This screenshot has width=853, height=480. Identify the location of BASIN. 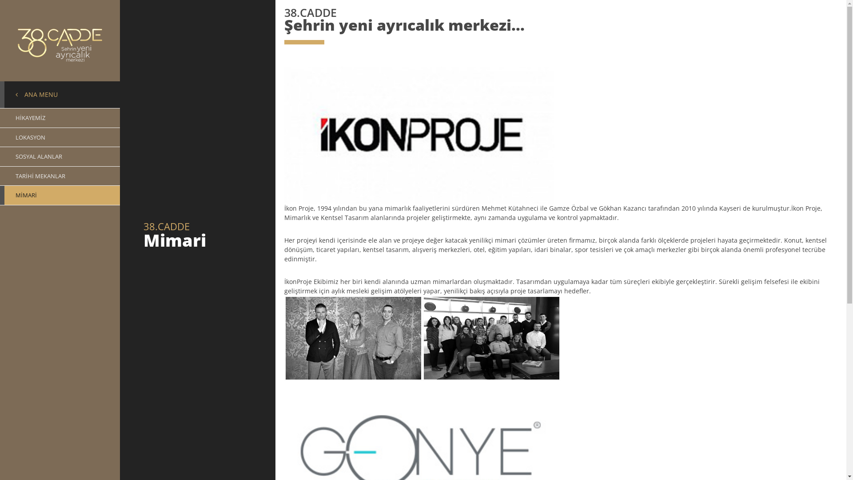
(60, 157).